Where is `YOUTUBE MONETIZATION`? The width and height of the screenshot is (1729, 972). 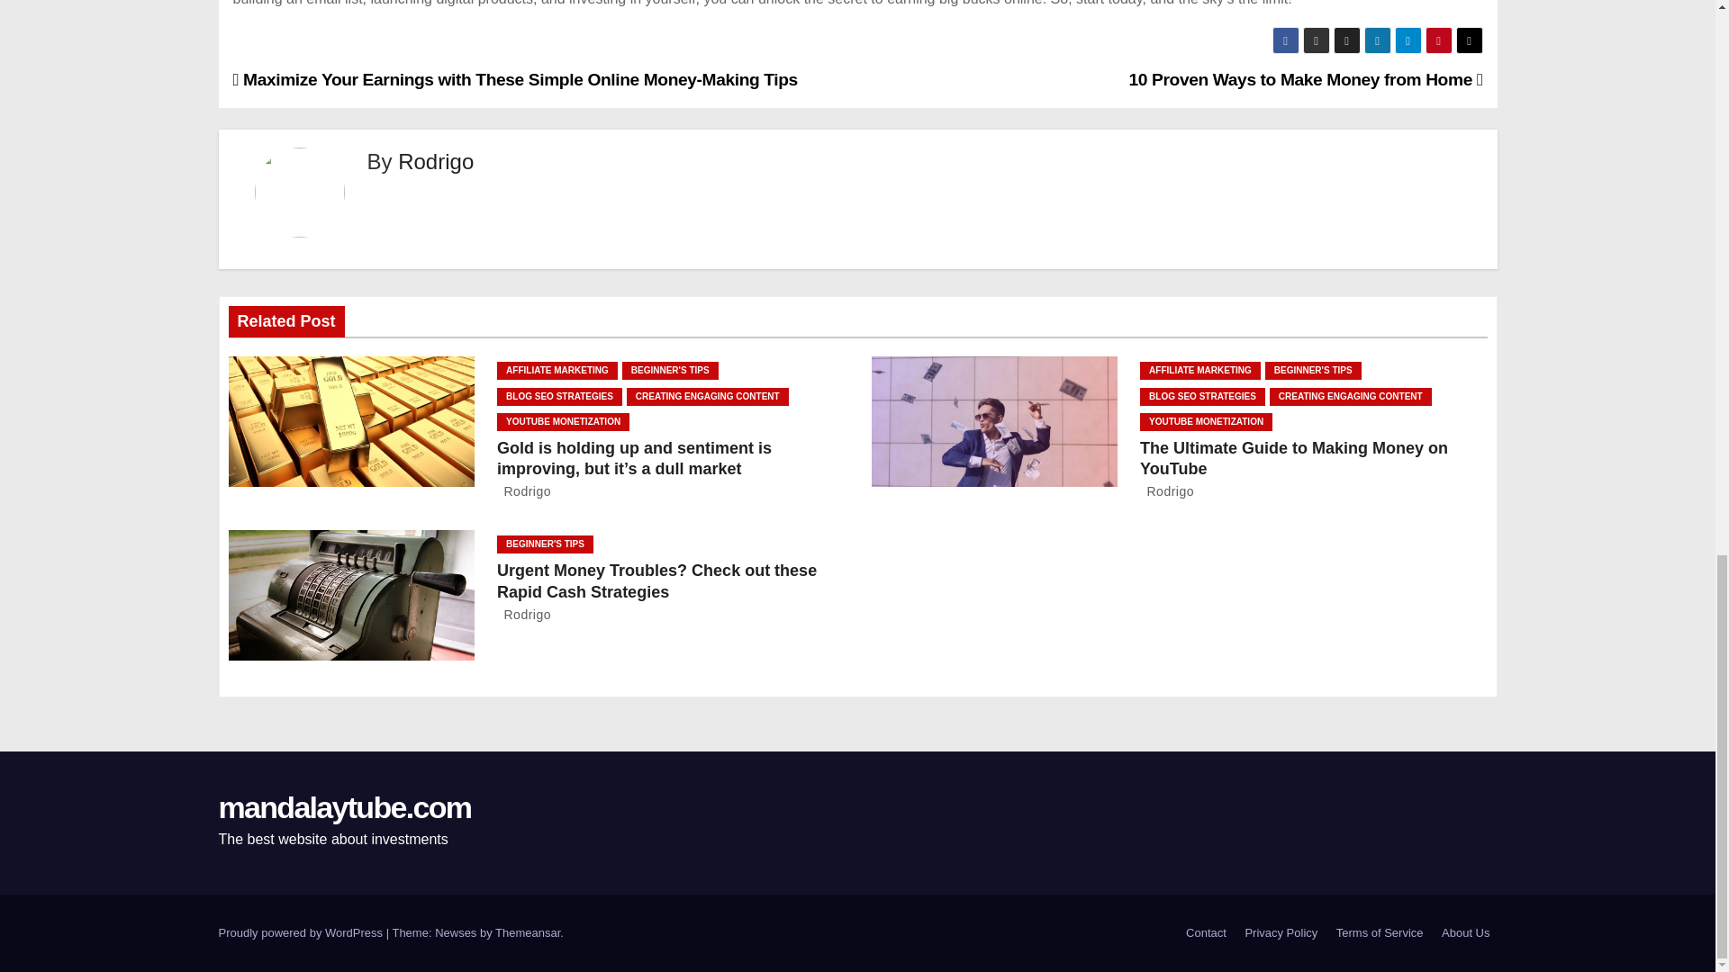
YOUTUBE MONETIZATION is located at coordinates (563, 422).